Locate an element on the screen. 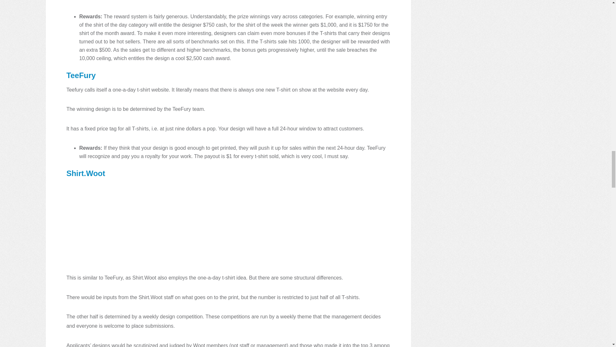  TeeFury is located at coordinates (81, 75).